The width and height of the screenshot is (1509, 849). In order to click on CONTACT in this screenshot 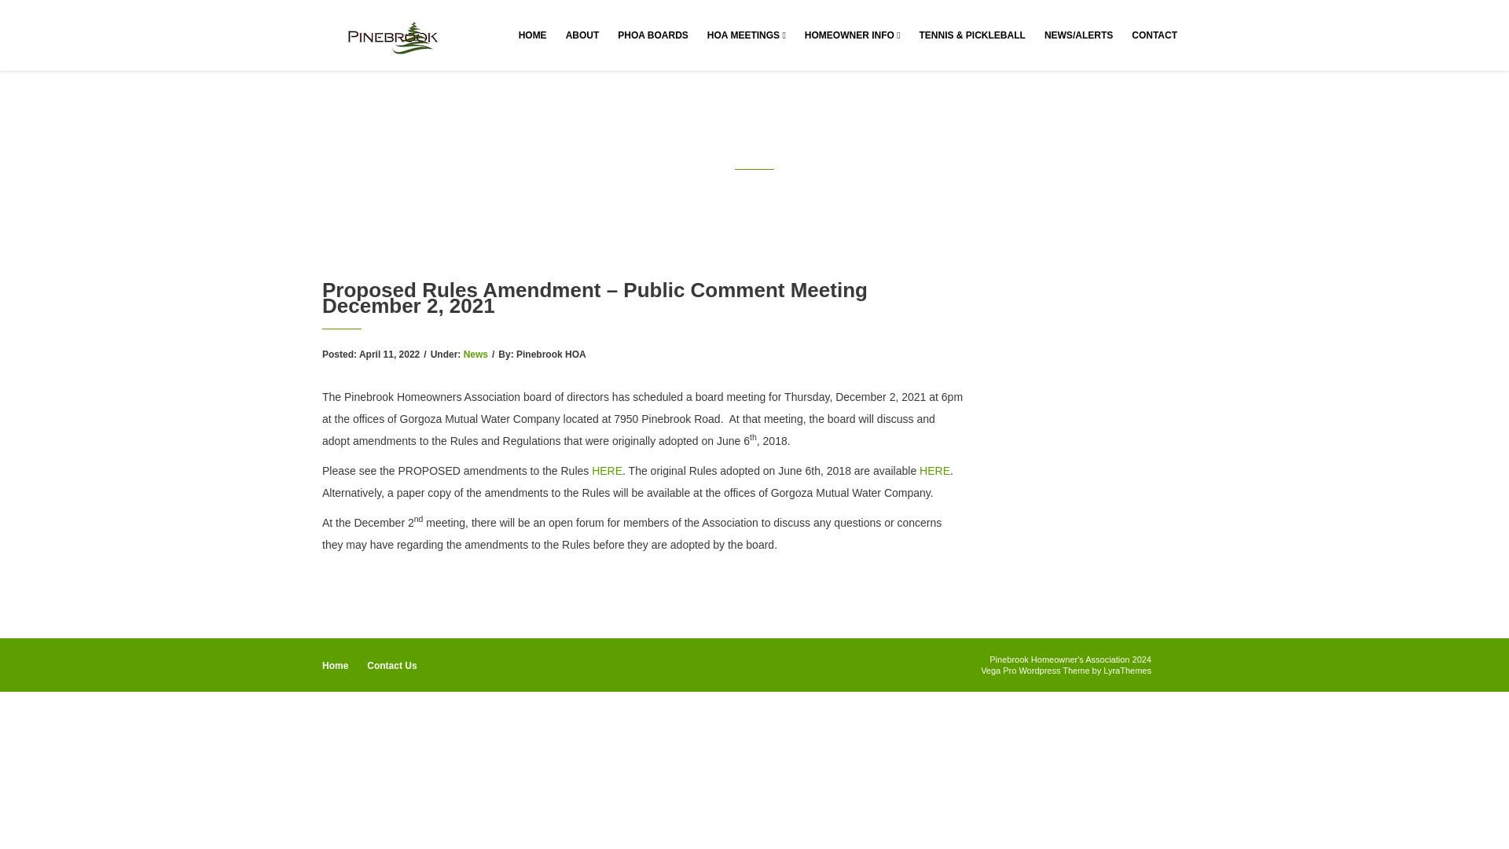, I will do `click(1154, 35)`.